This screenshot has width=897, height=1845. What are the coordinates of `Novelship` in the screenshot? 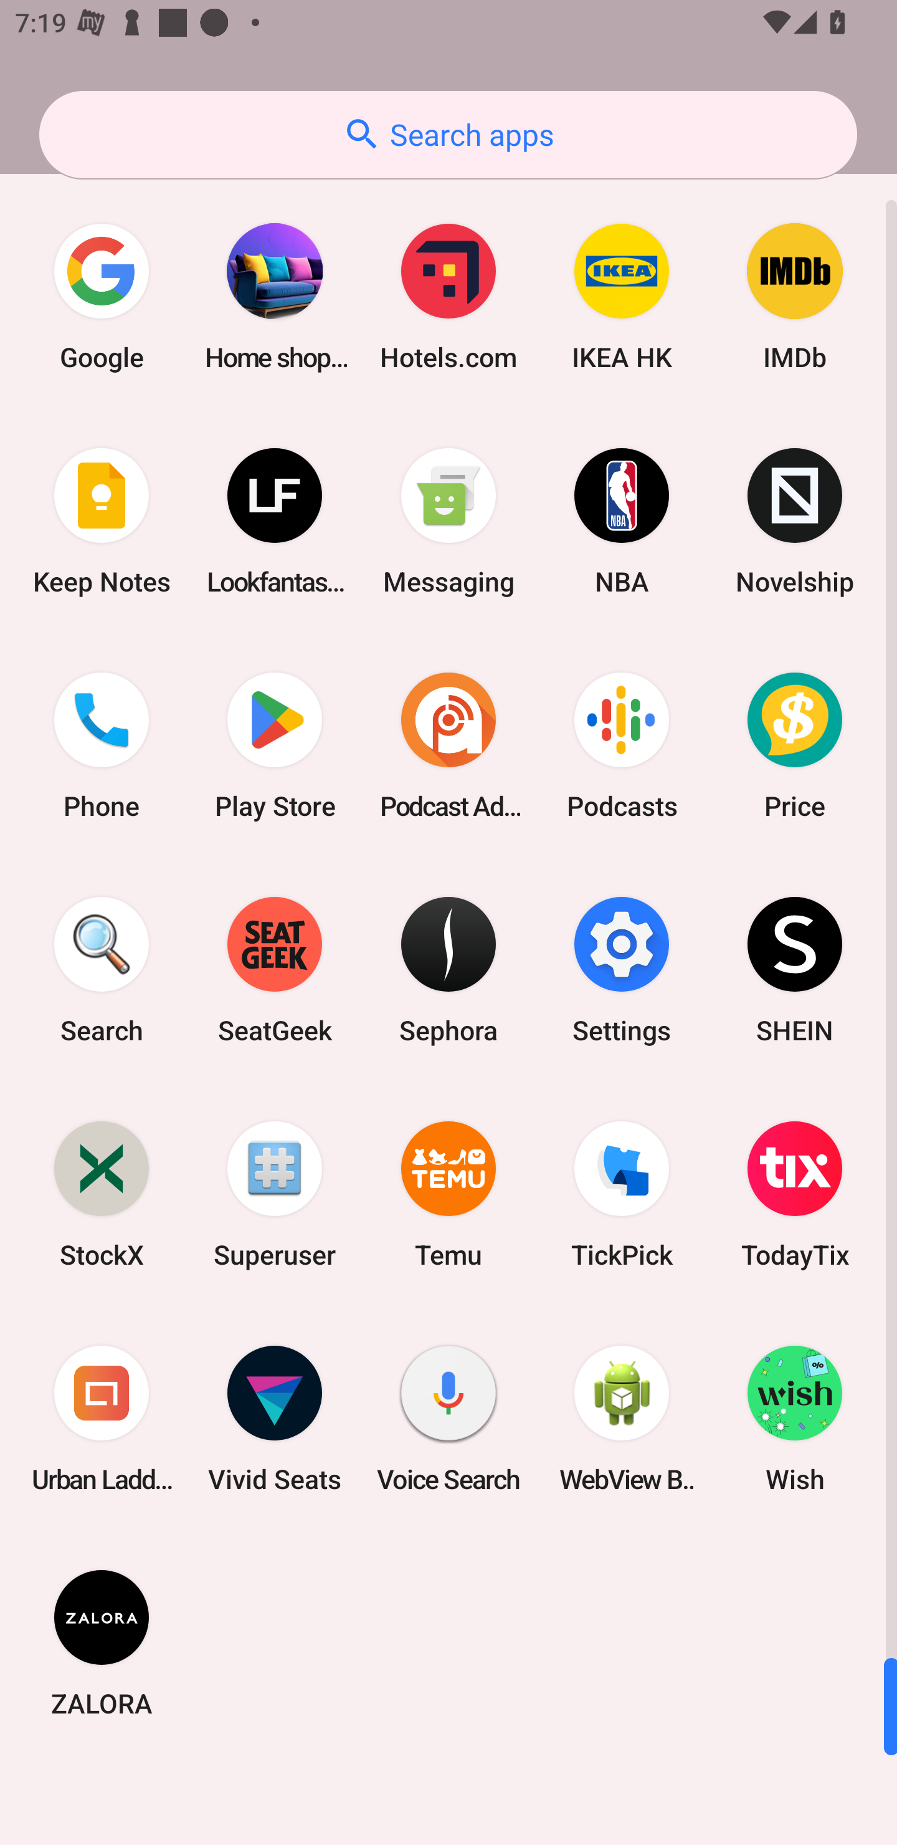 It's located at (795, 521).